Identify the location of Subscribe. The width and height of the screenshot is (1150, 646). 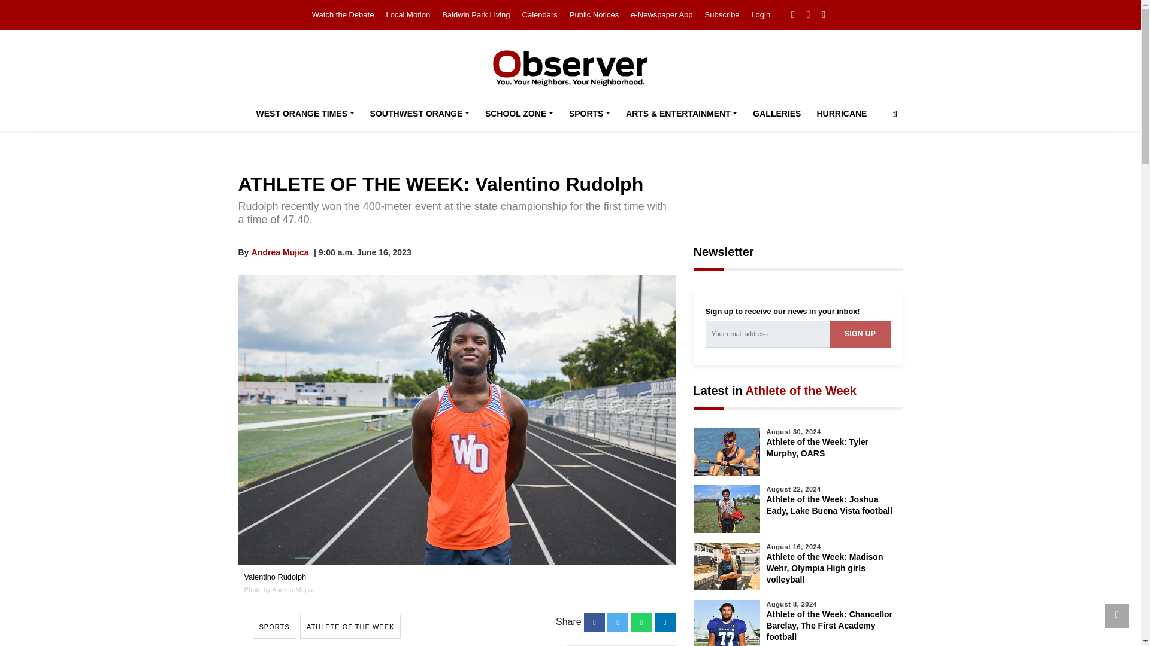
(722, 14).